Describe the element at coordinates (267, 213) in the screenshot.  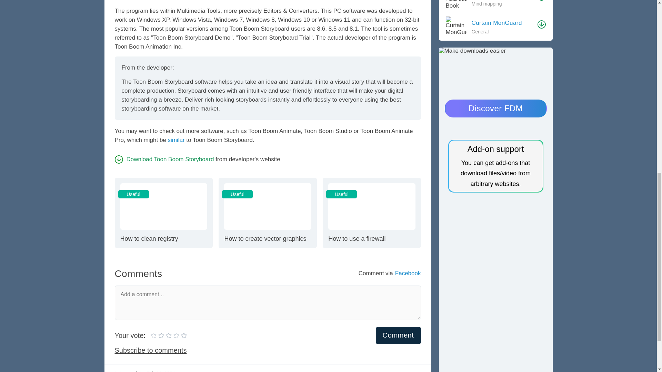
I see `similar` at that location.